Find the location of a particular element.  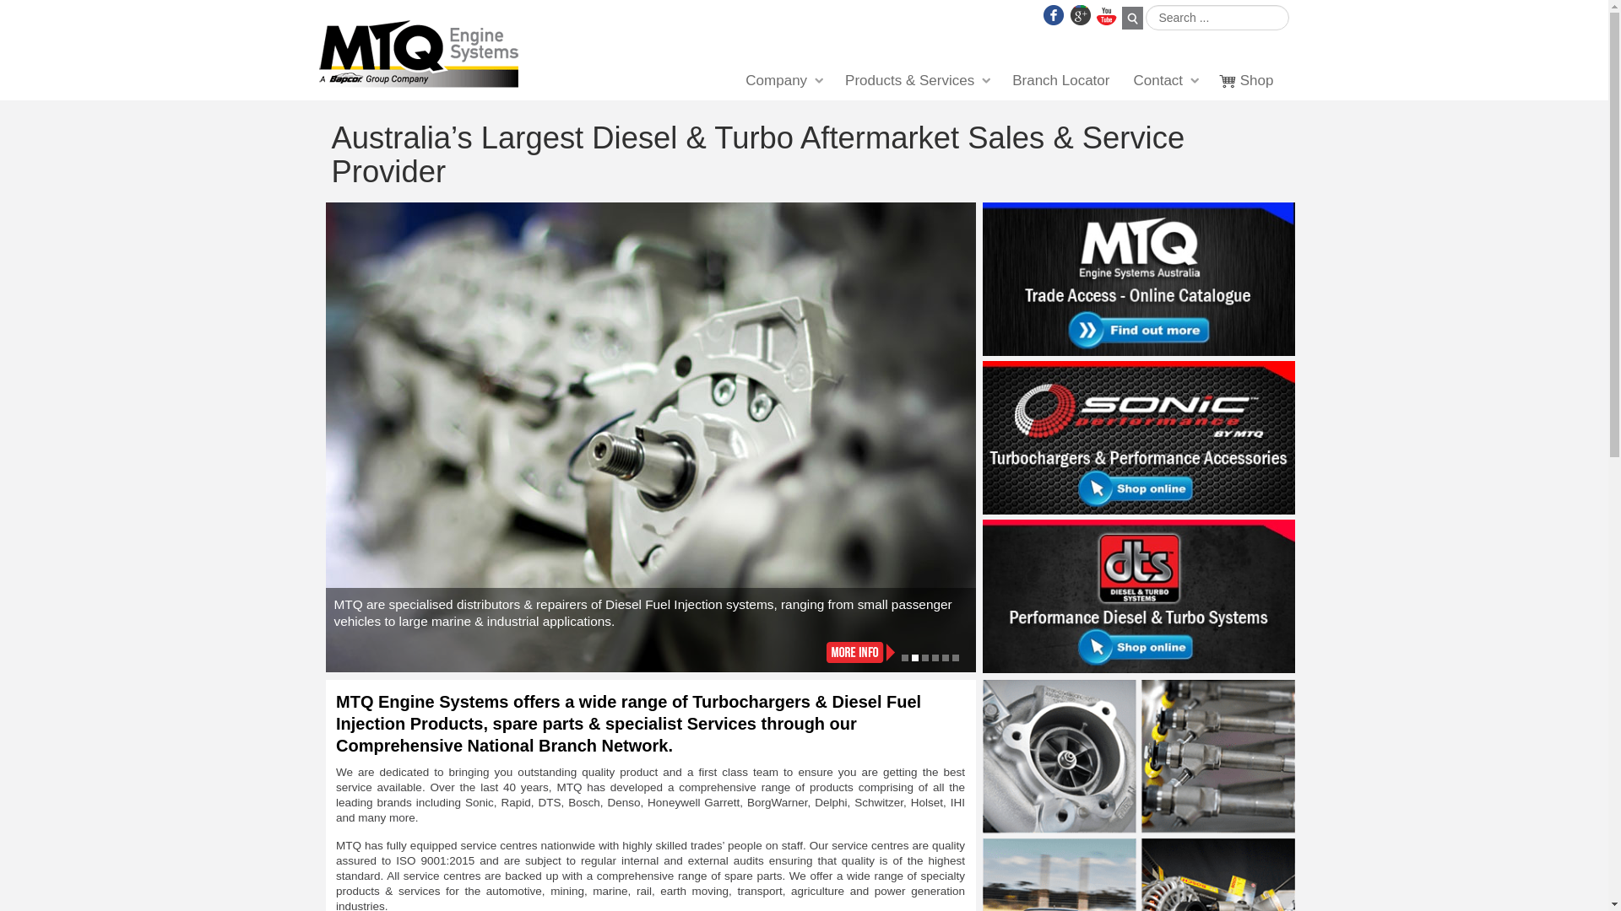

DTS Performance is located at coordinates (1139, 596).